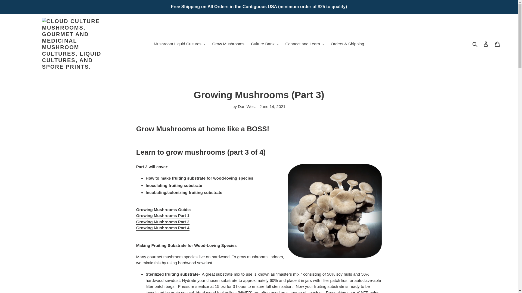 This screenshot has height=293, width=522. Describe the element at coordinates (265, 44) in the screenshot. I see `Culture Bank` at that location.